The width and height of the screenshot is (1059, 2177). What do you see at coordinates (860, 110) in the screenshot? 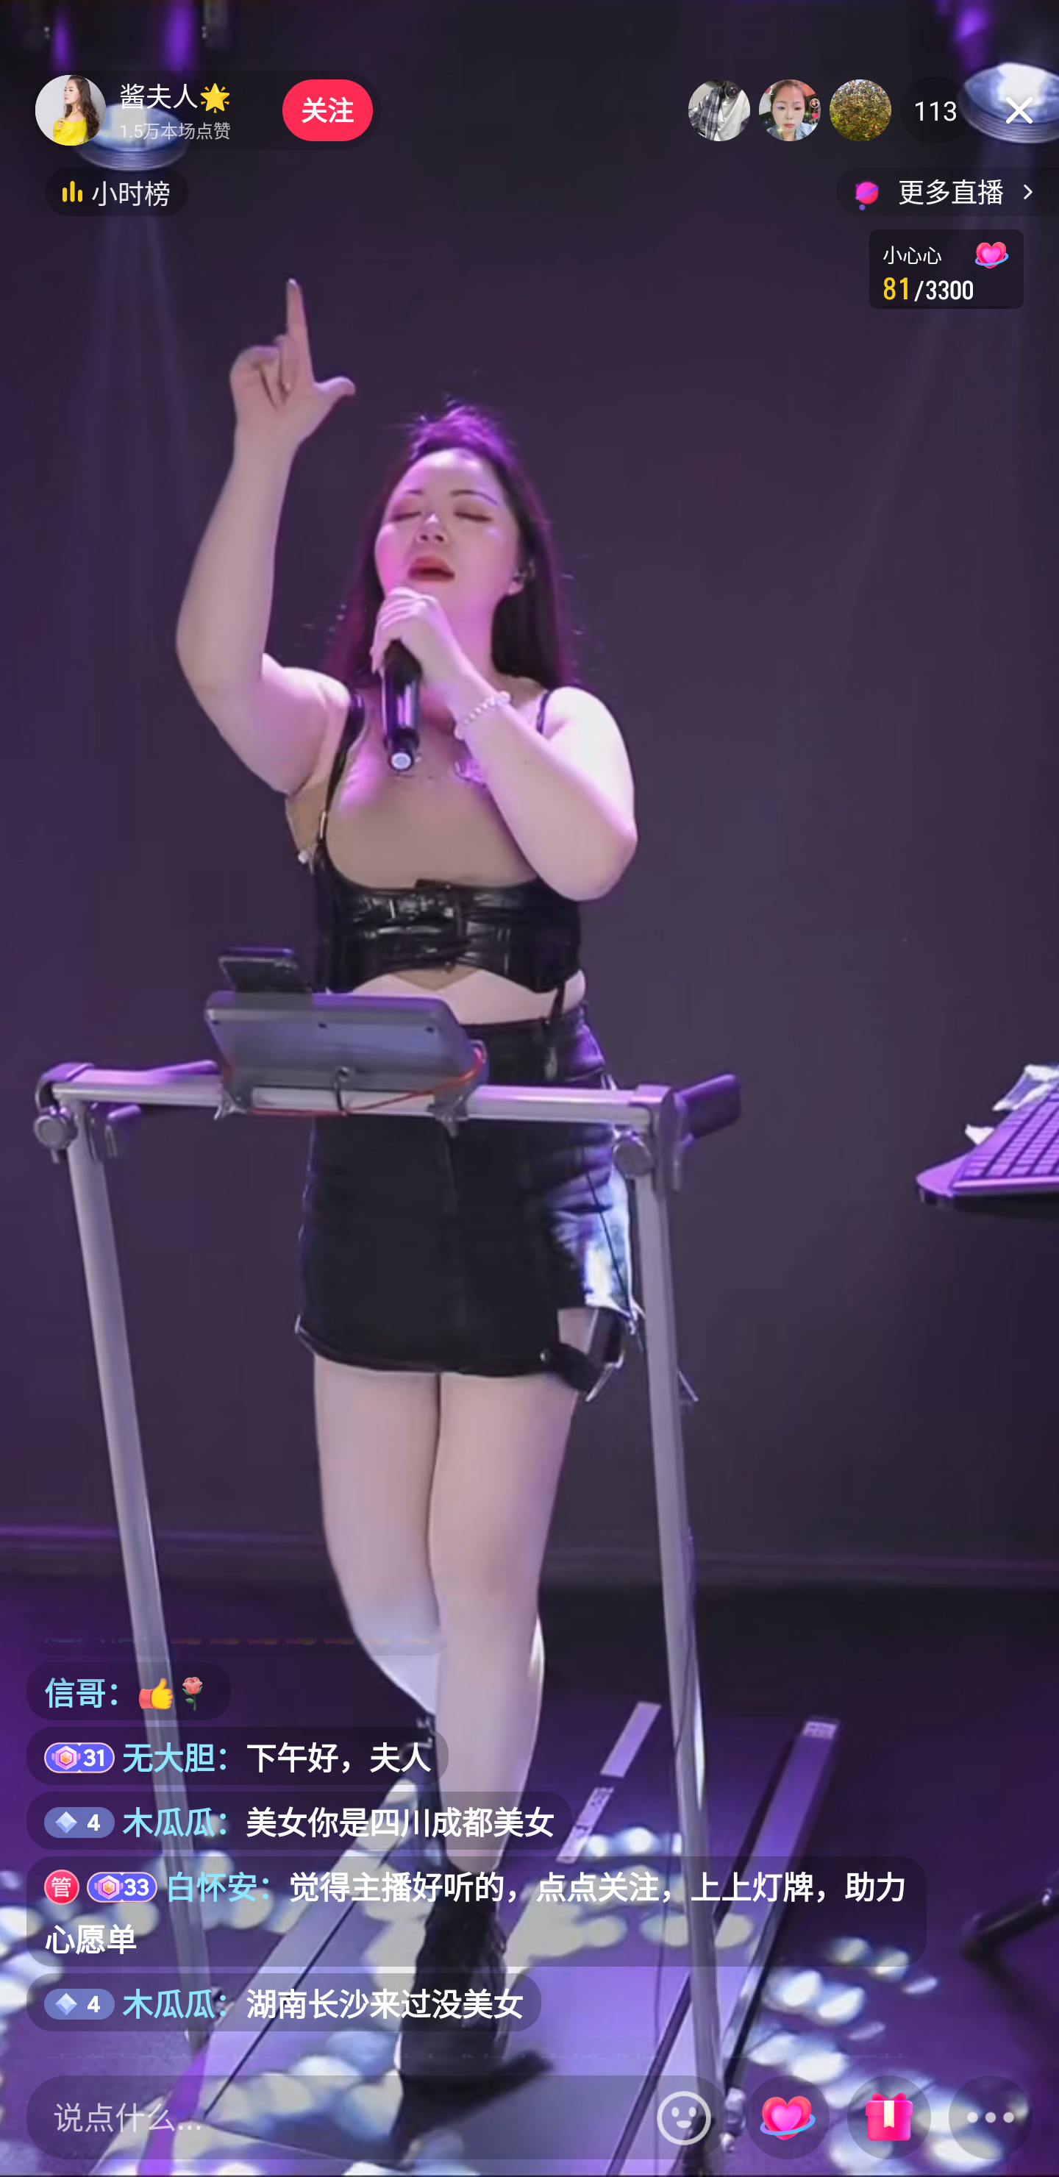
I see `榜三 天吴` at bounding box center [860, 110].